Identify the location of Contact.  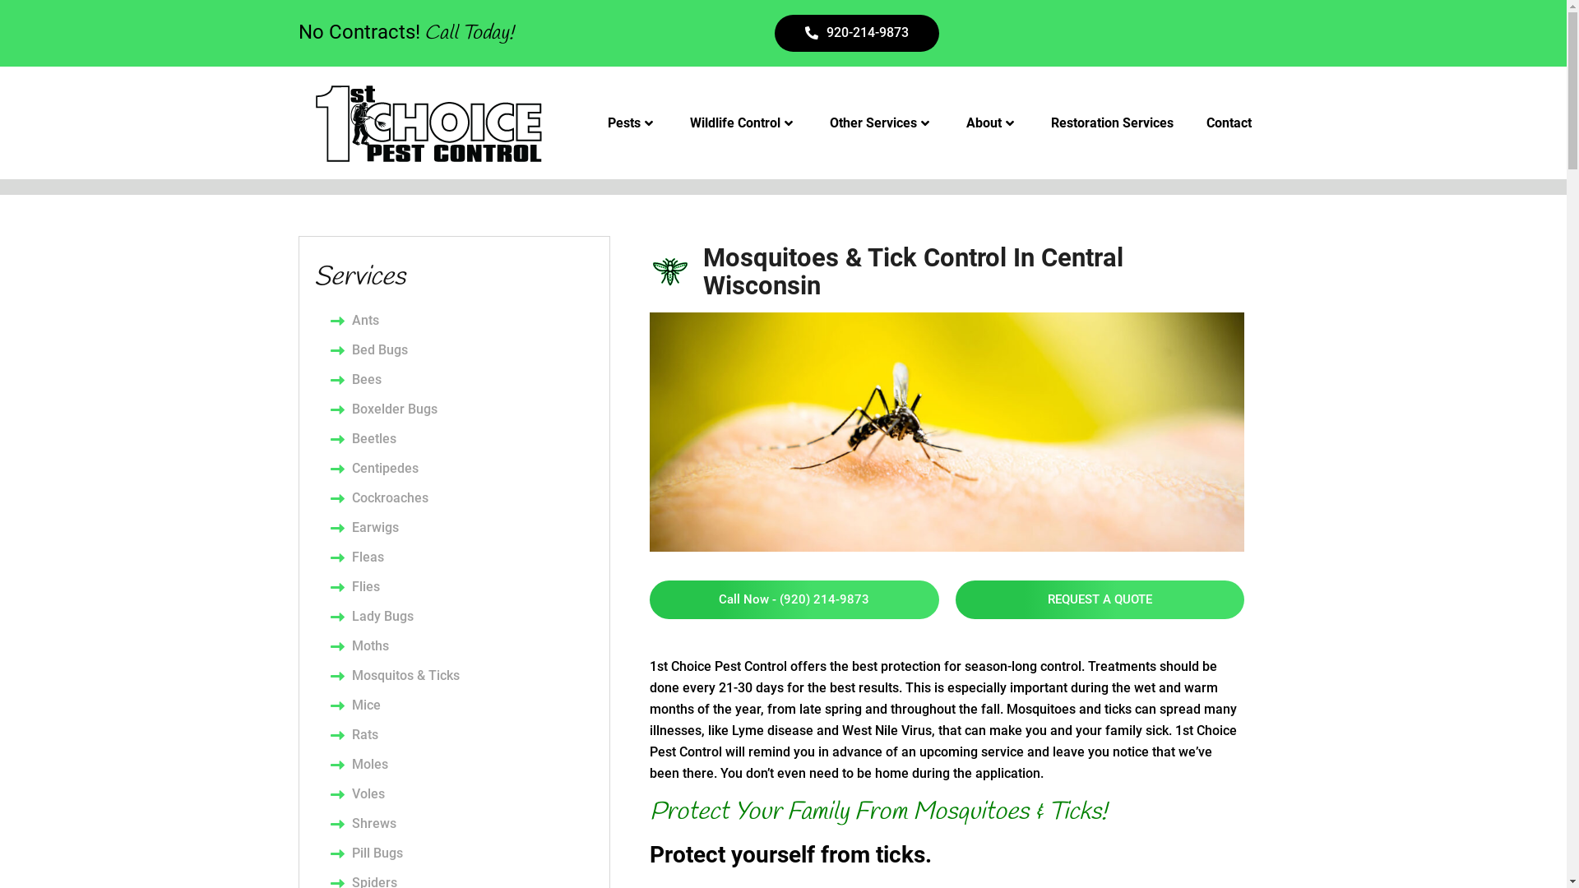
(1229, 123).